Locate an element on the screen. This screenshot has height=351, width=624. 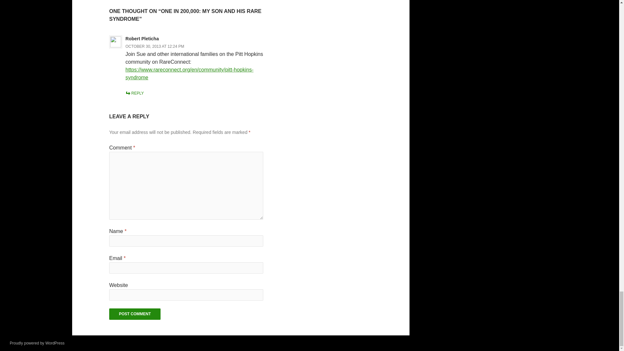
Robert Pleticha is located at coordinates (142, 39).